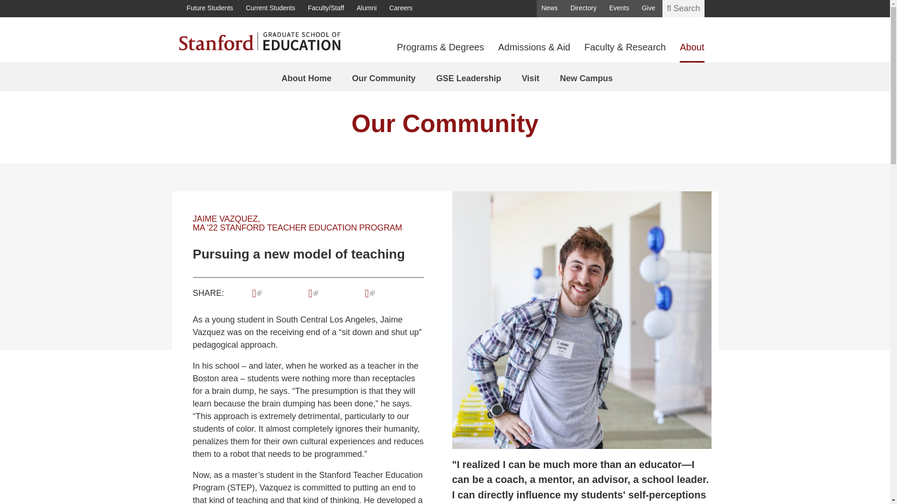 Image resolution: width=897 pixels, height=504 pixels. What do you see at coordinates (259, 40) in the screenshot?
I see `Home` at bounding box center [259, 40].